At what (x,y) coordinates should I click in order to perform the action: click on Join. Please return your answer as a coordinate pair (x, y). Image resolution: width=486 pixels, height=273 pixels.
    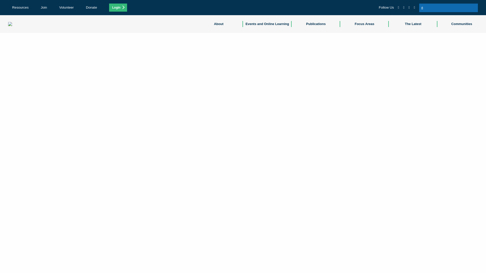
    Looking at the image, I should click on (44, 7).